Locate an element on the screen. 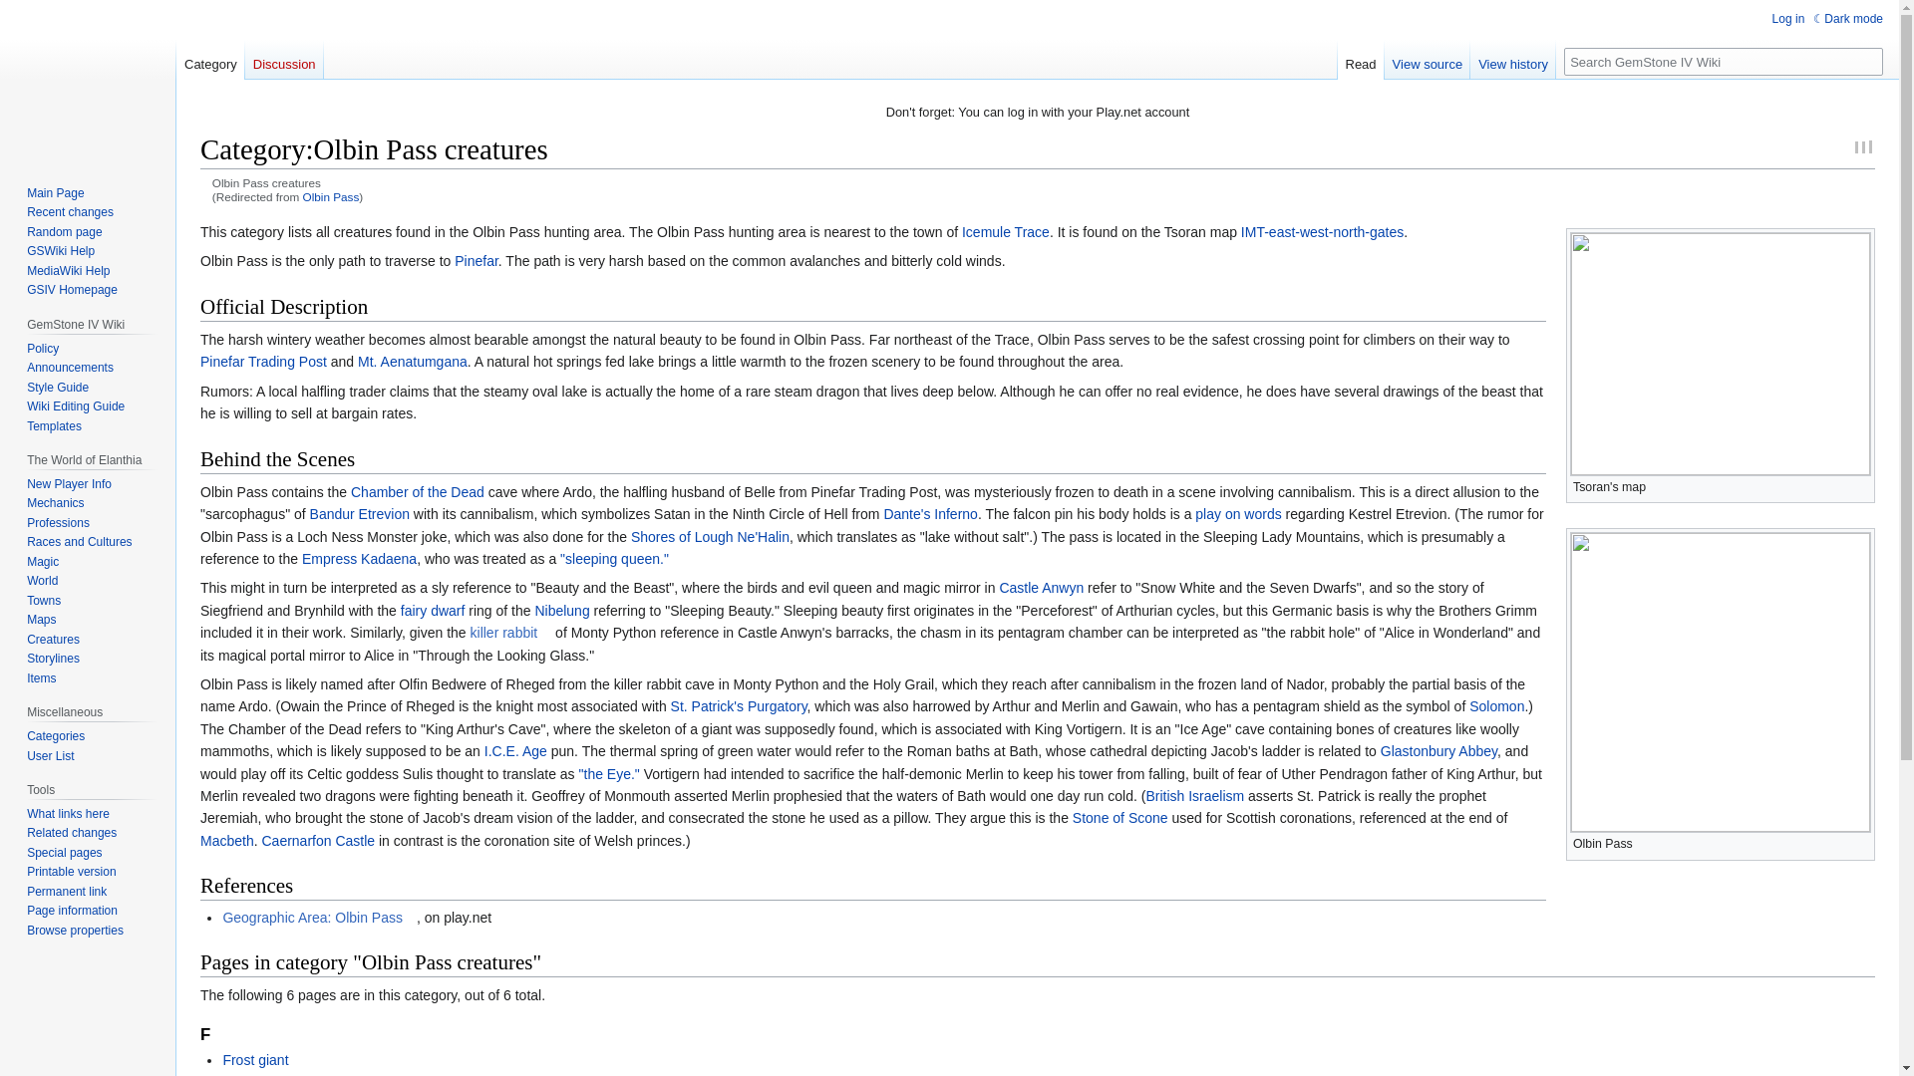  Frost giant is located at coordinates (255, 1060).